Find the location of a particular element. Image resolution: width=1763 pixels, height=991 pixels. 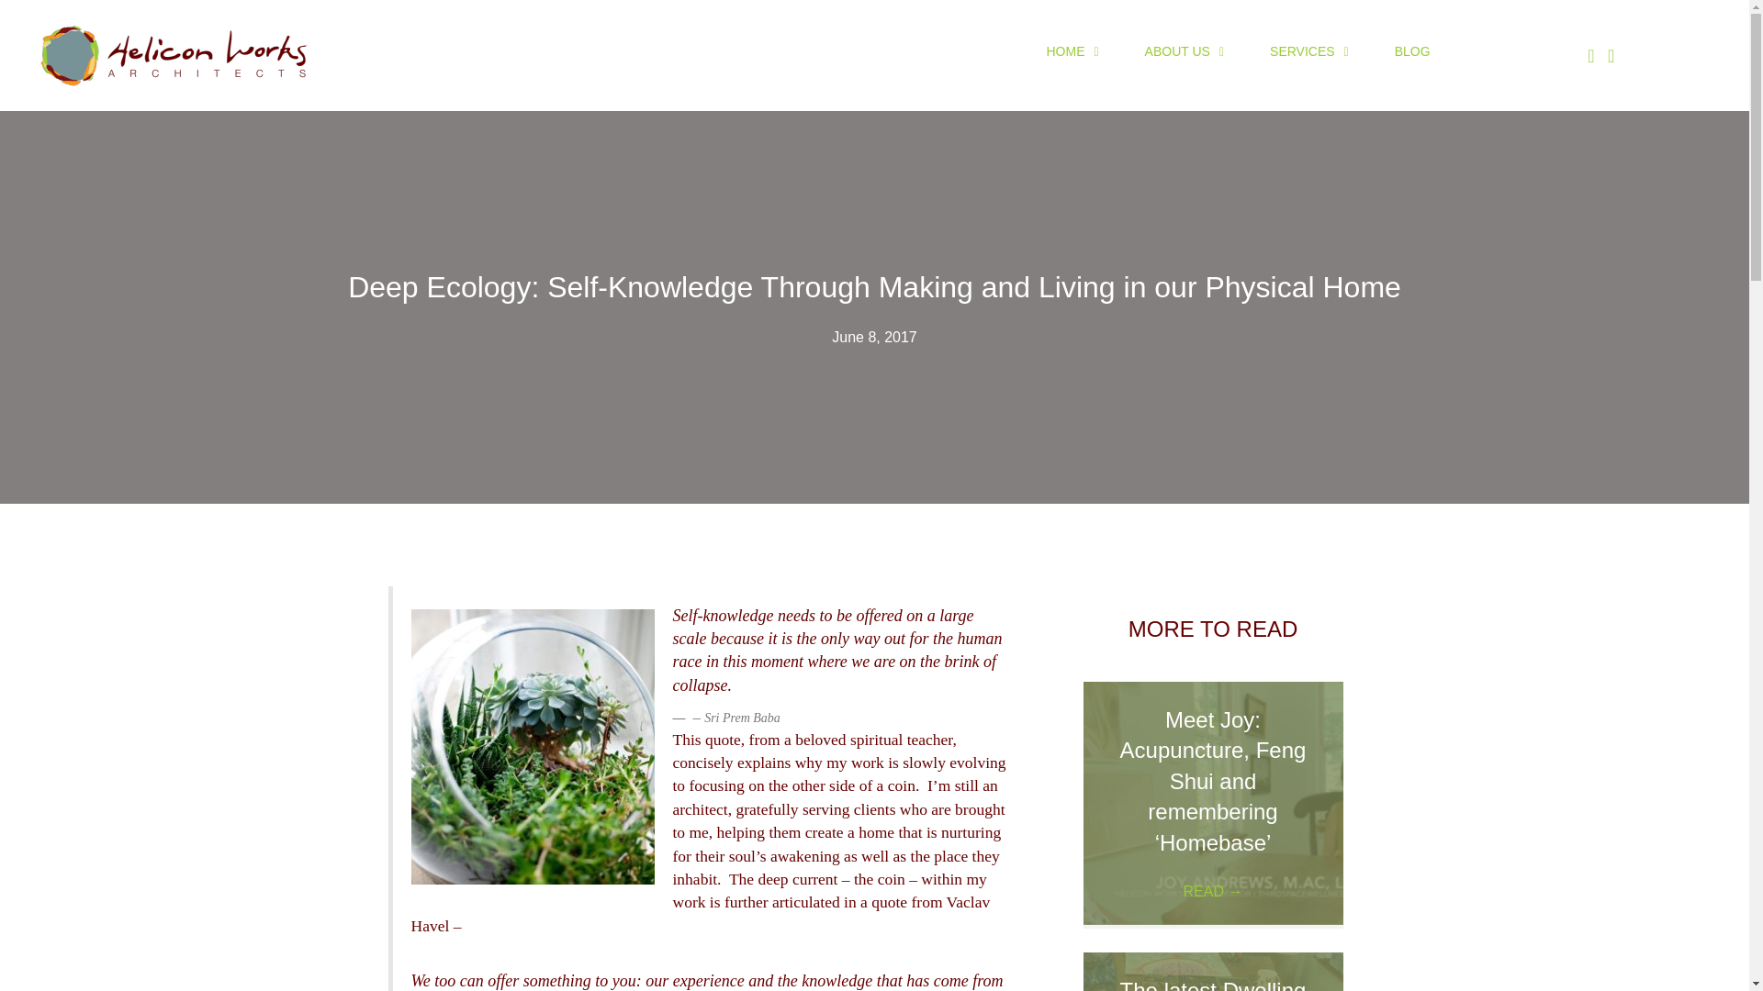

HOME is located at coordinates (1072, 50).